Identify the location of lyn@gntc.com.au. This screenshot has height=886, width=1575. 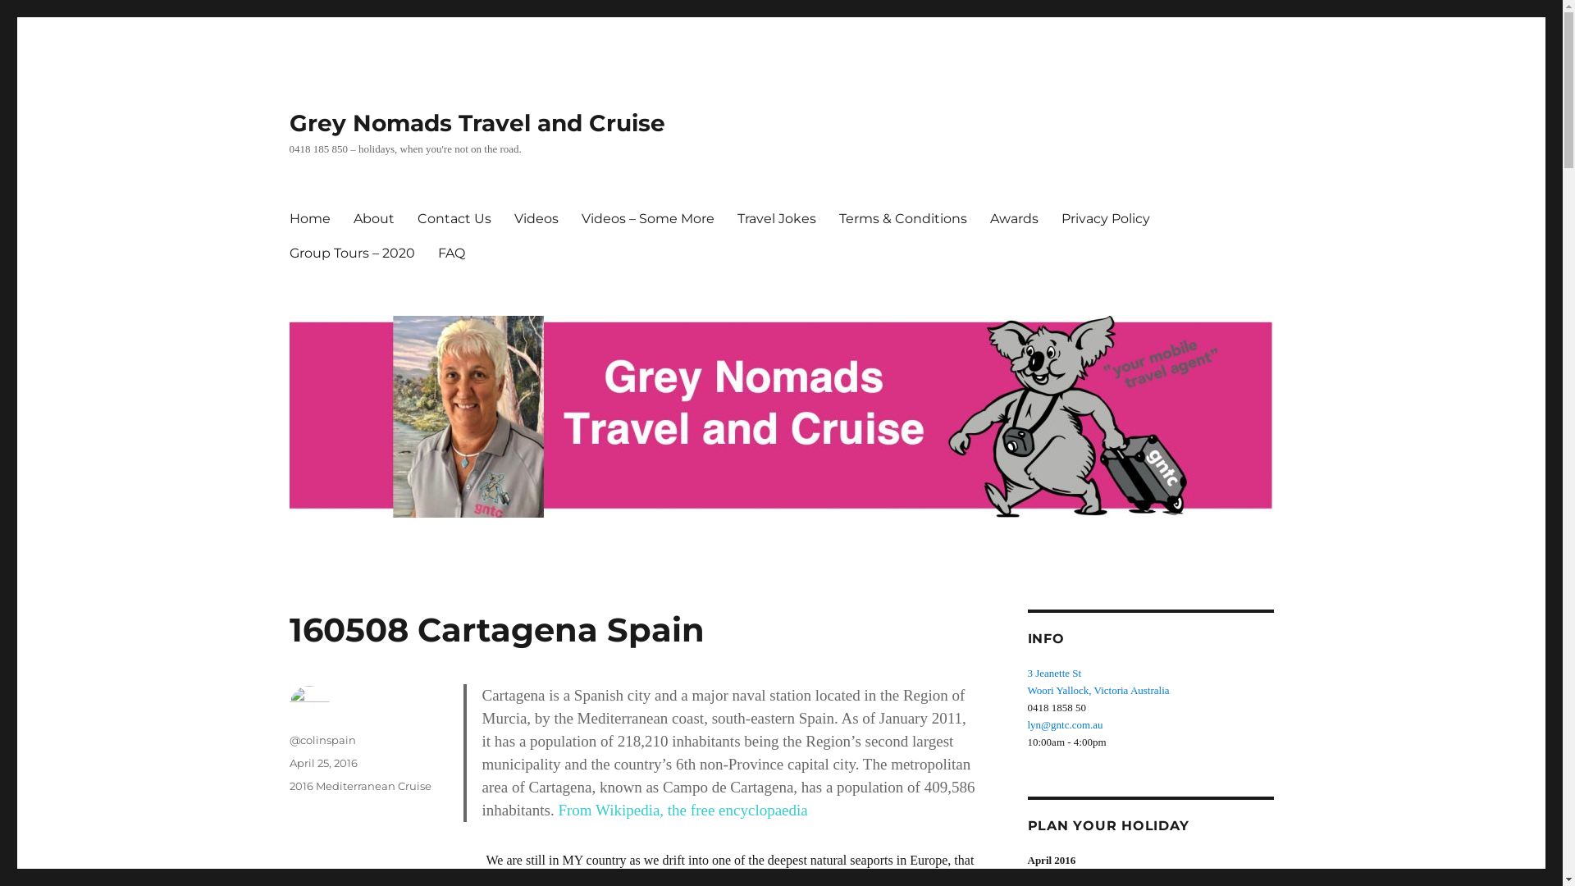
(1065, 725).